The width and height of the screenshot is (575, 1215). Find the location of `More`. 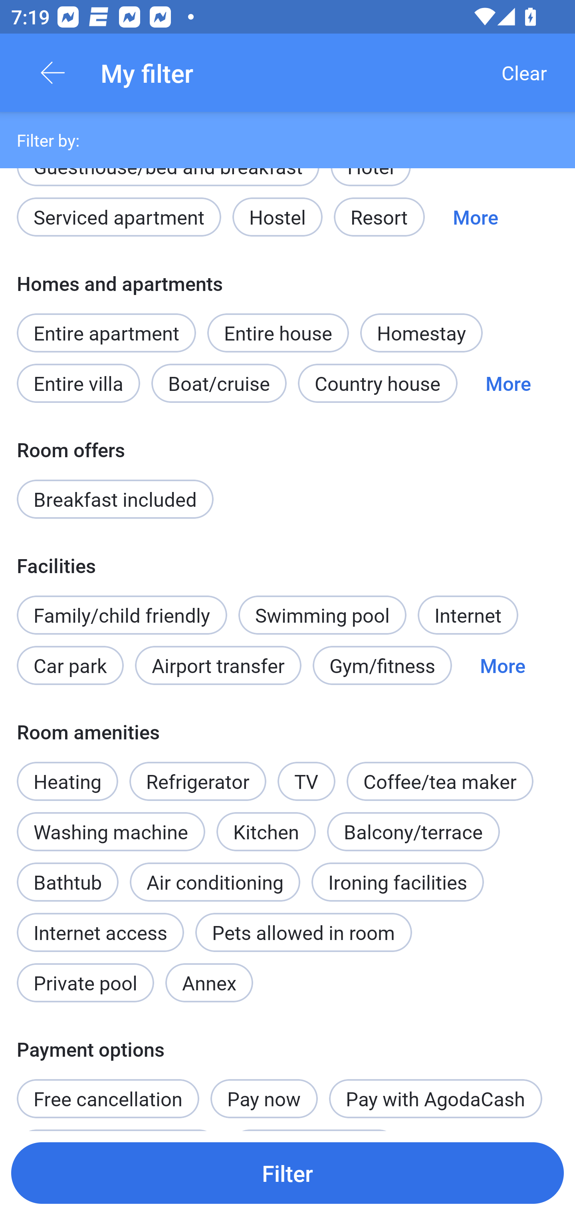

More is located at coordinates (475, 217).